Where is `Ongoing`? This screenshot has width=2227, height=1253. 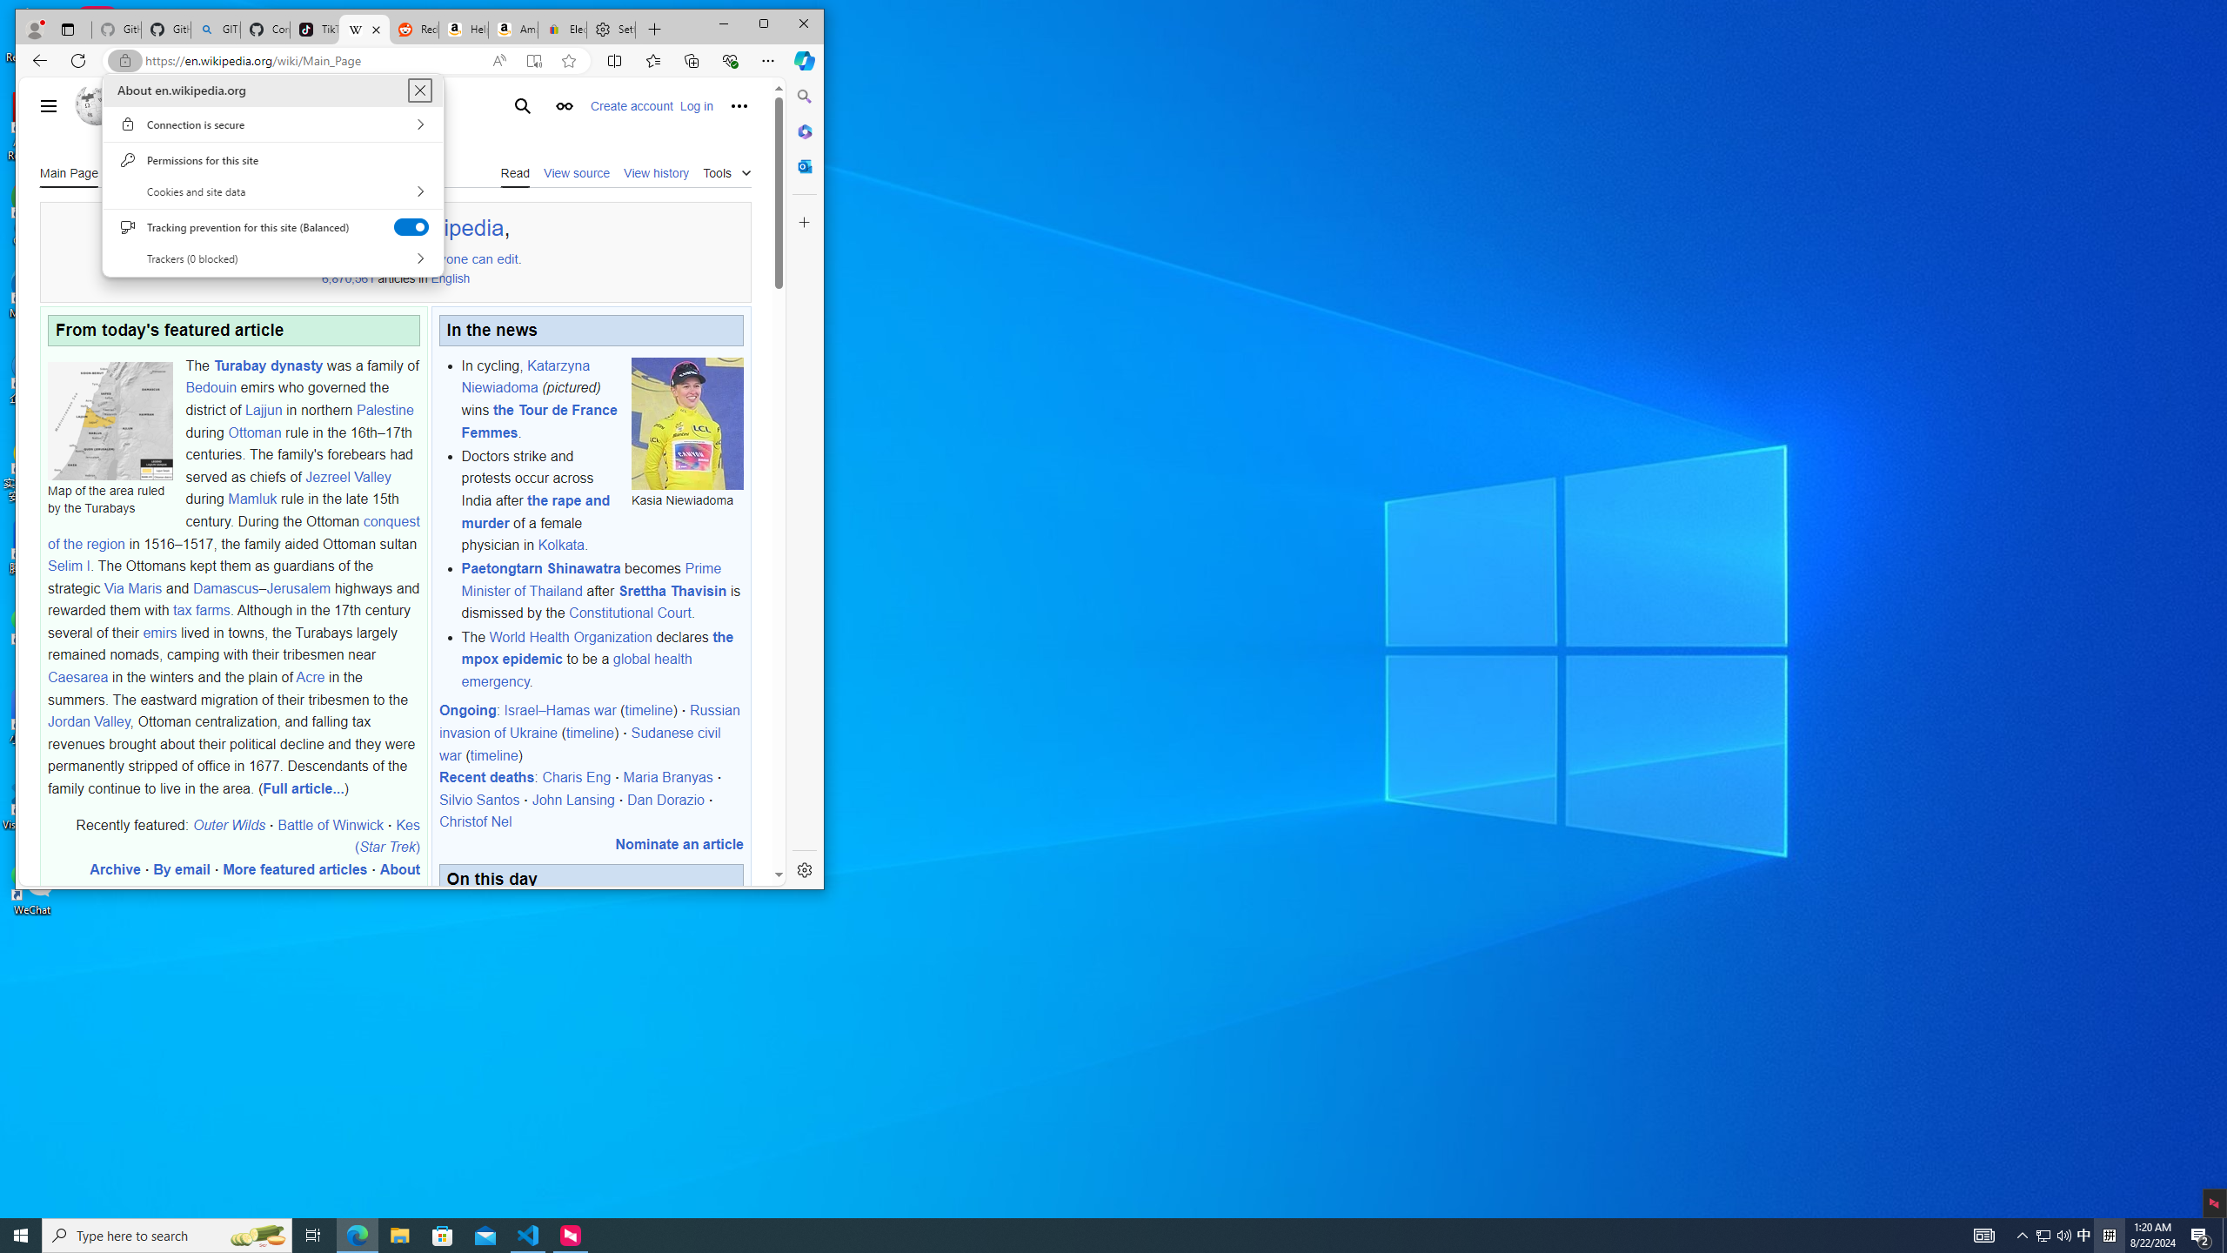
Ongoing is located at coordinates (467, 710).